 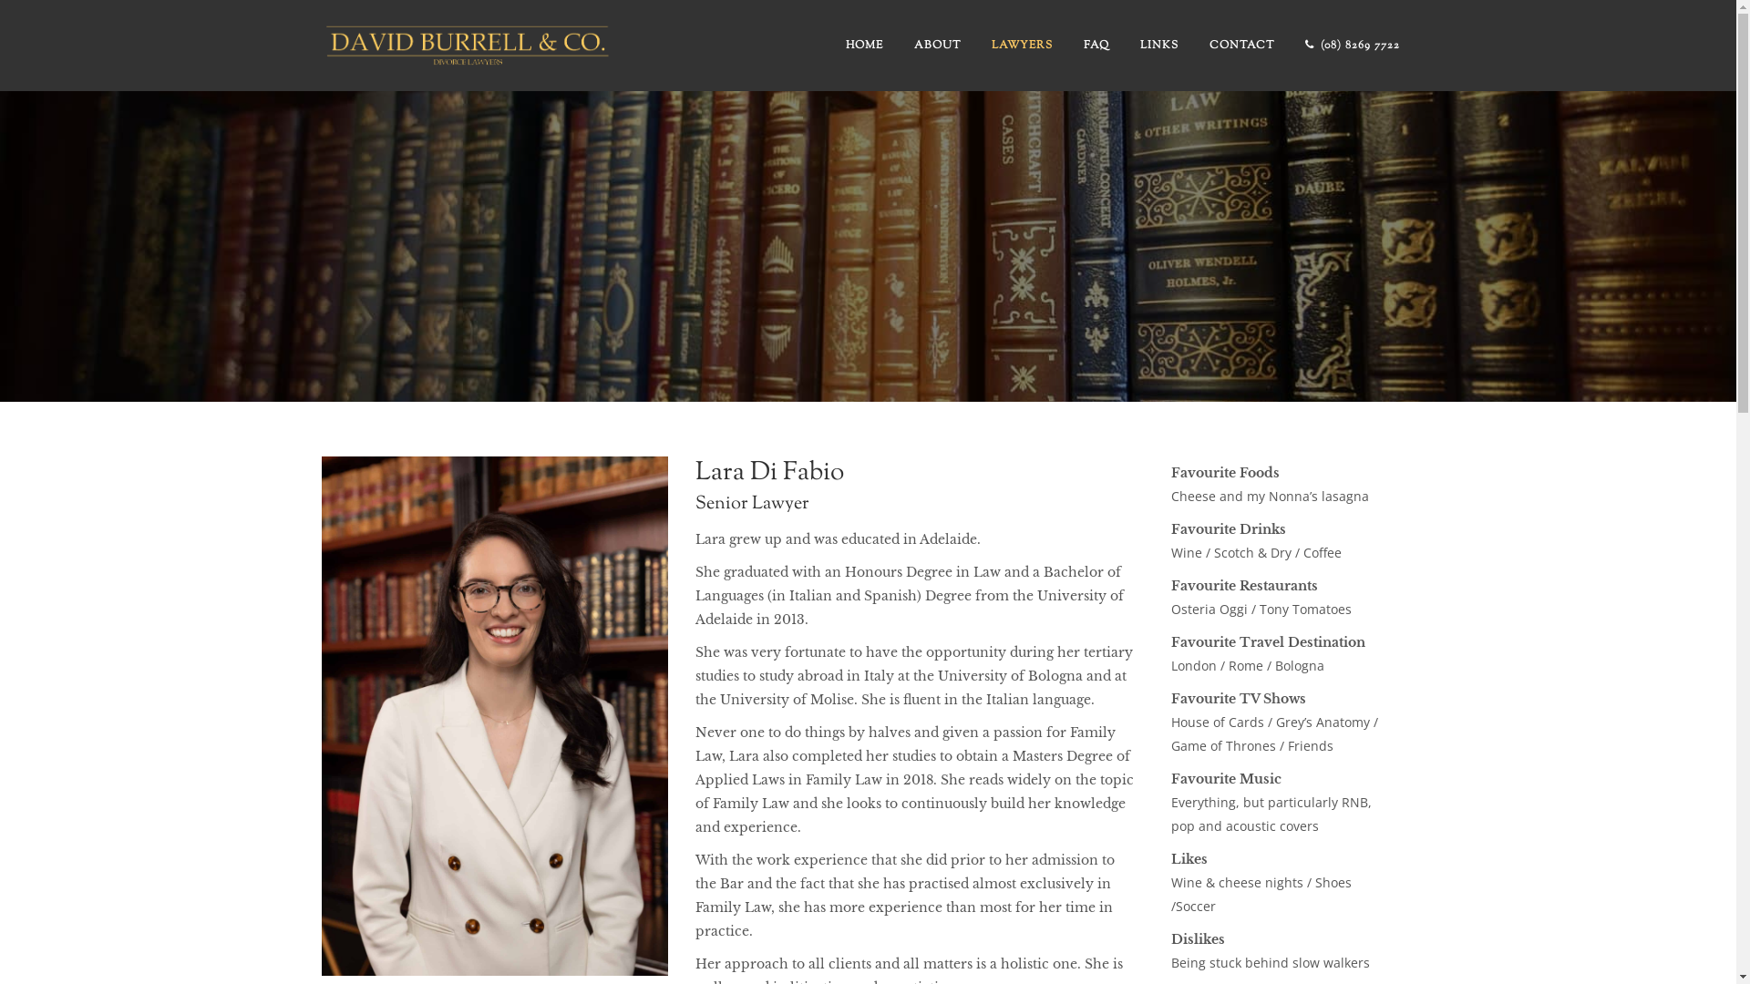 I want to click on (08) 8269 7722, so click(x=1352, y=46).